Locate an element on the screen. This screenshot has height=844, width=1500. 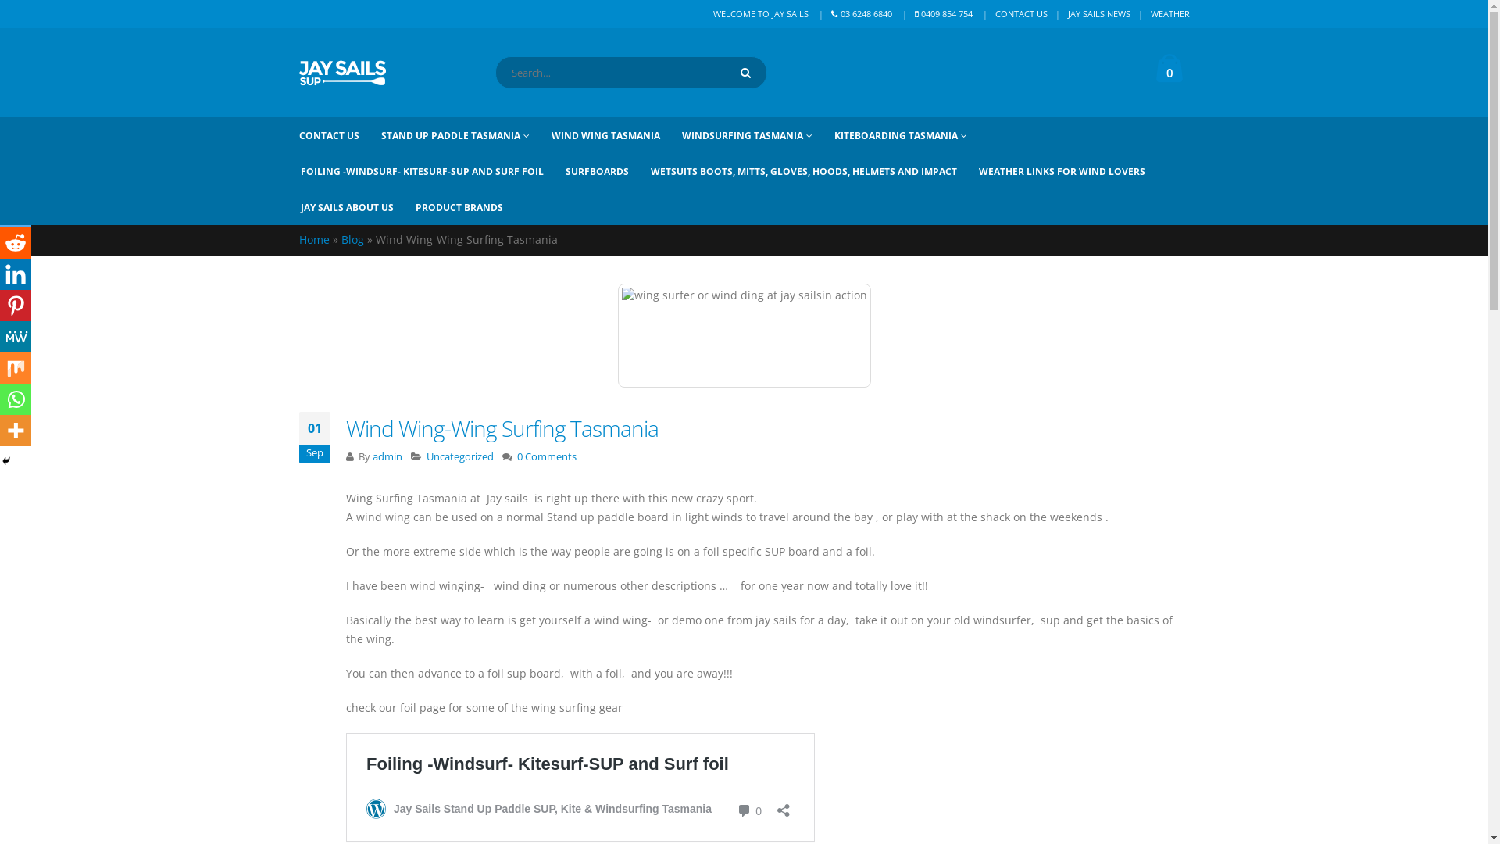
KITEBOARDING TASMANIA is located at coordinates (911, 135).